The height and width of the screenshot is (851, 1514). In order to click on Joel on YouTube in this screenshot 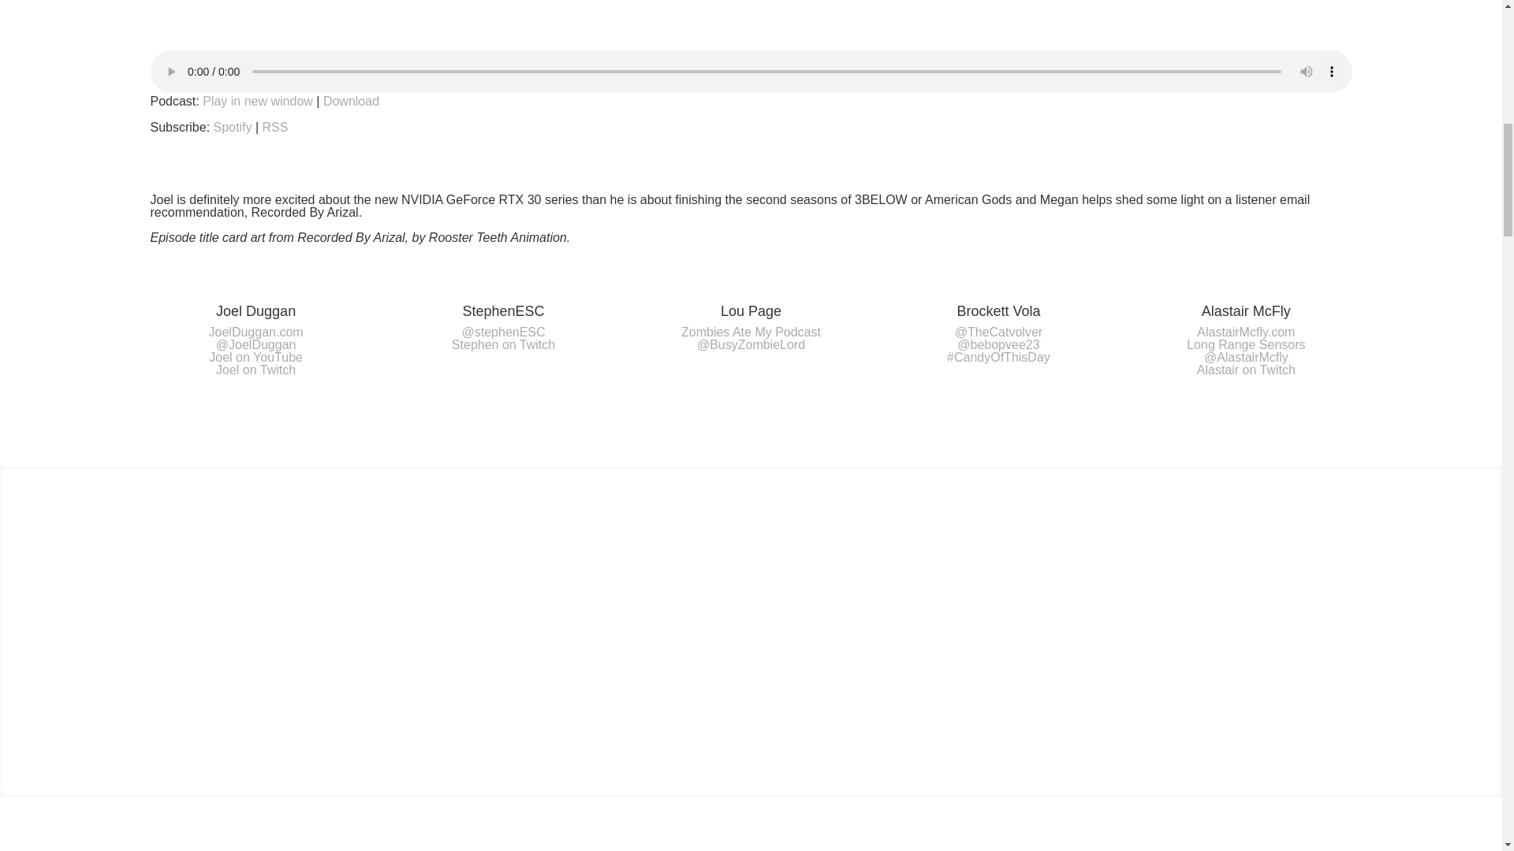, I will do `click(255, 357)`.